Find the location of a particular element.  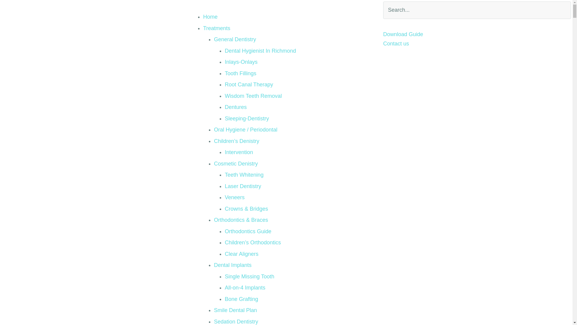

Inlays-Onlays is located at coordinates (241, 62).